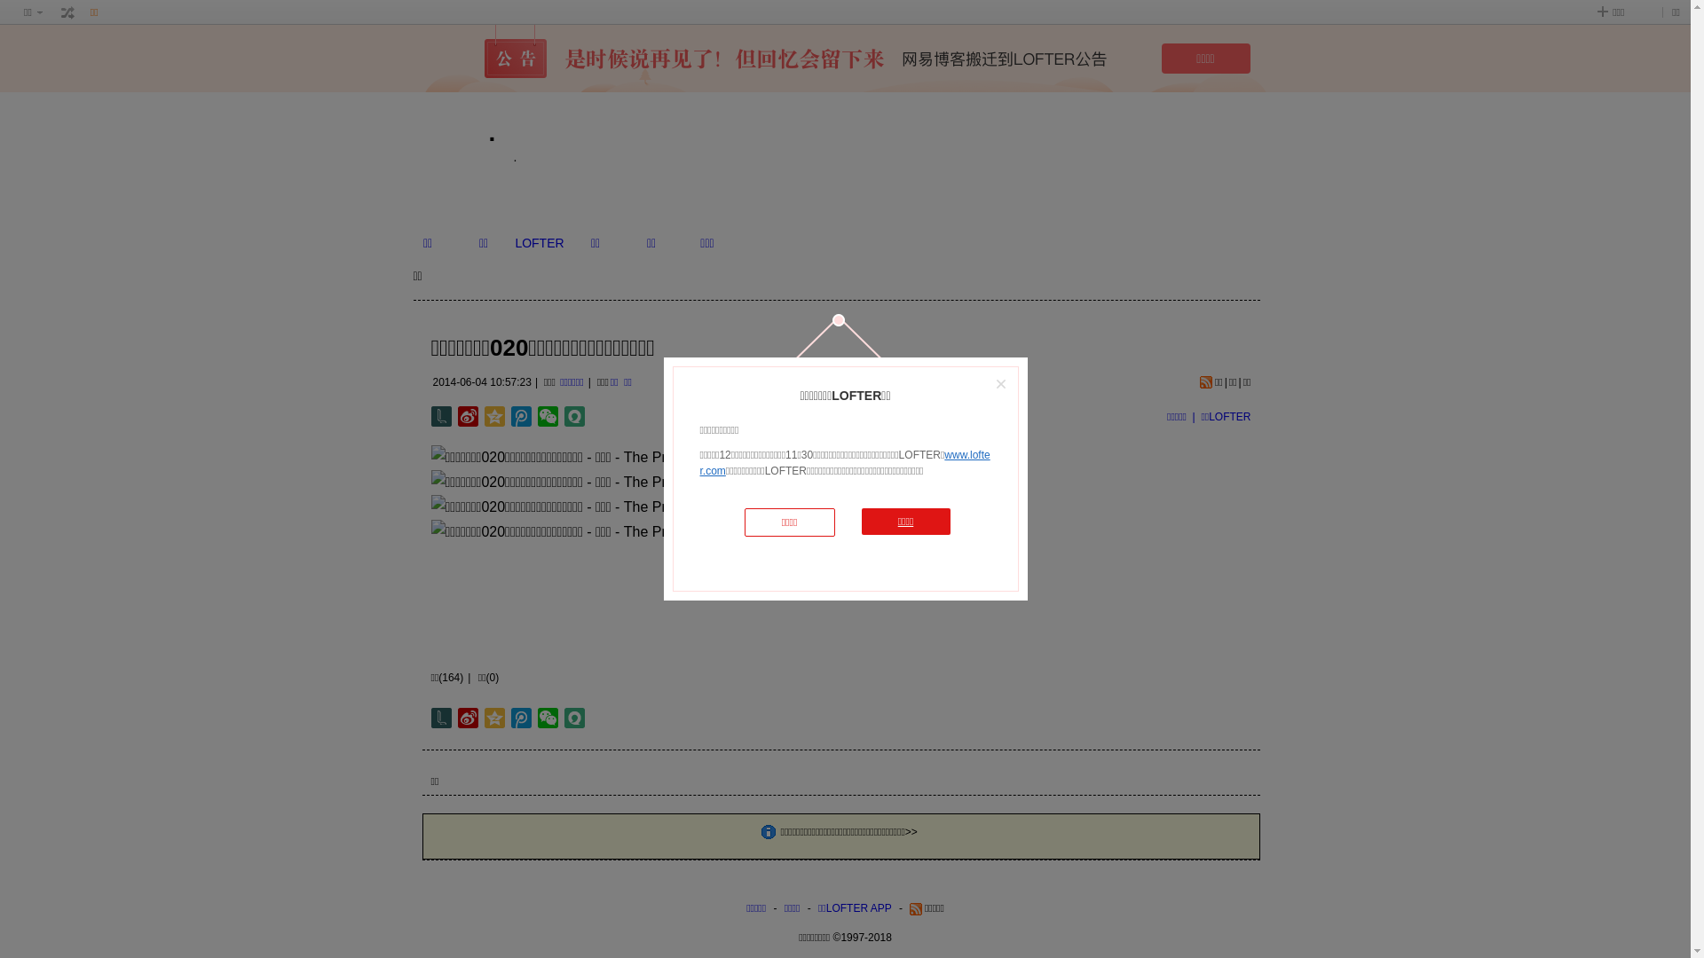 The image size is (1704, 958). Describe the element at coordinates (540, 243) in the screenshot. I see `LOFTER` at that location.